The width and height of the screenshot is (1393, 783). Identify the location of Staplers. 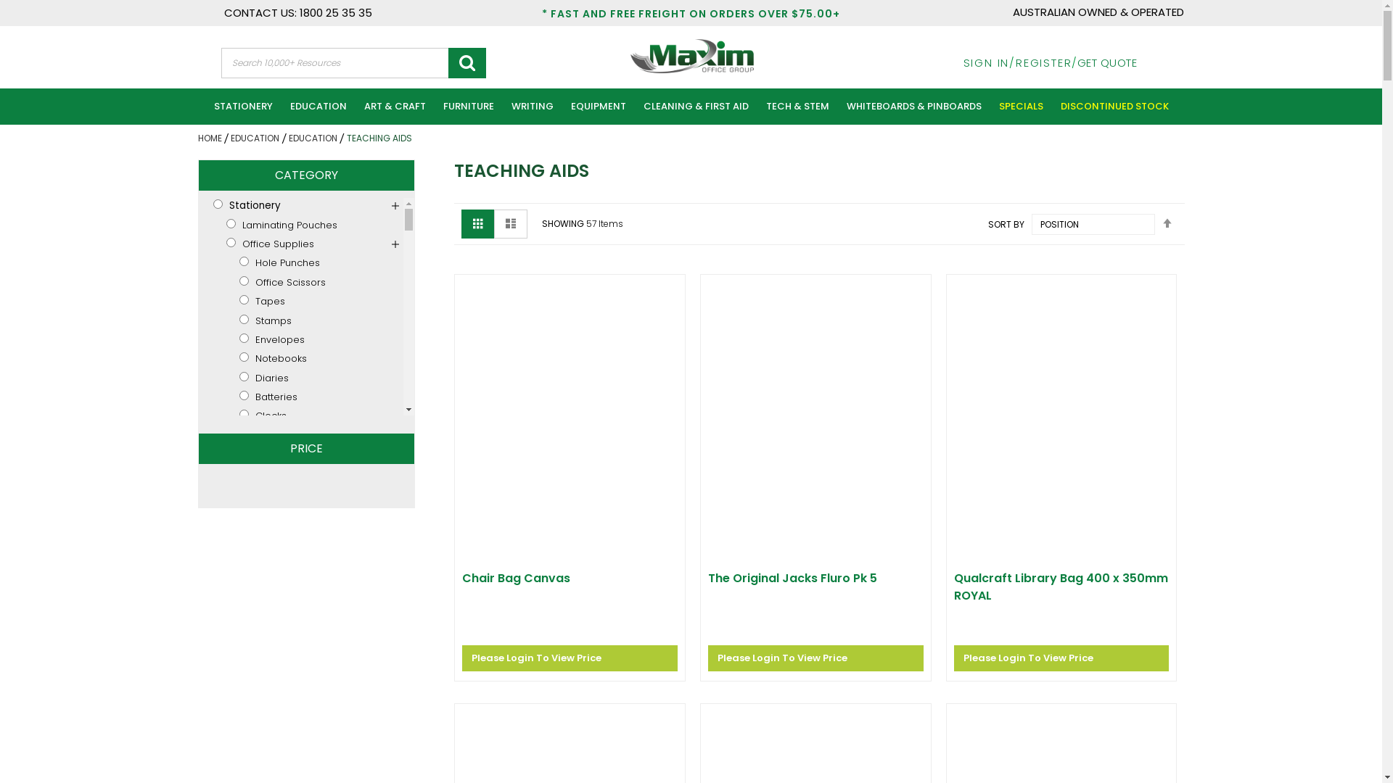
(312, 506).